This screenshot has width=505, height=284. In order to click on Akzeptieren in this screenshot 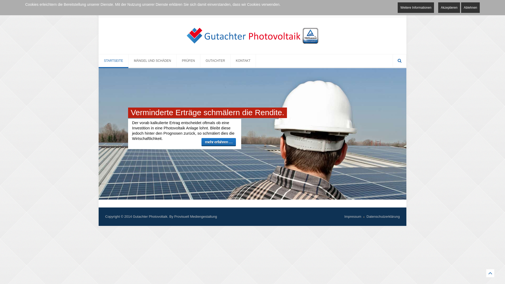, I will do `click(449, 8)`.